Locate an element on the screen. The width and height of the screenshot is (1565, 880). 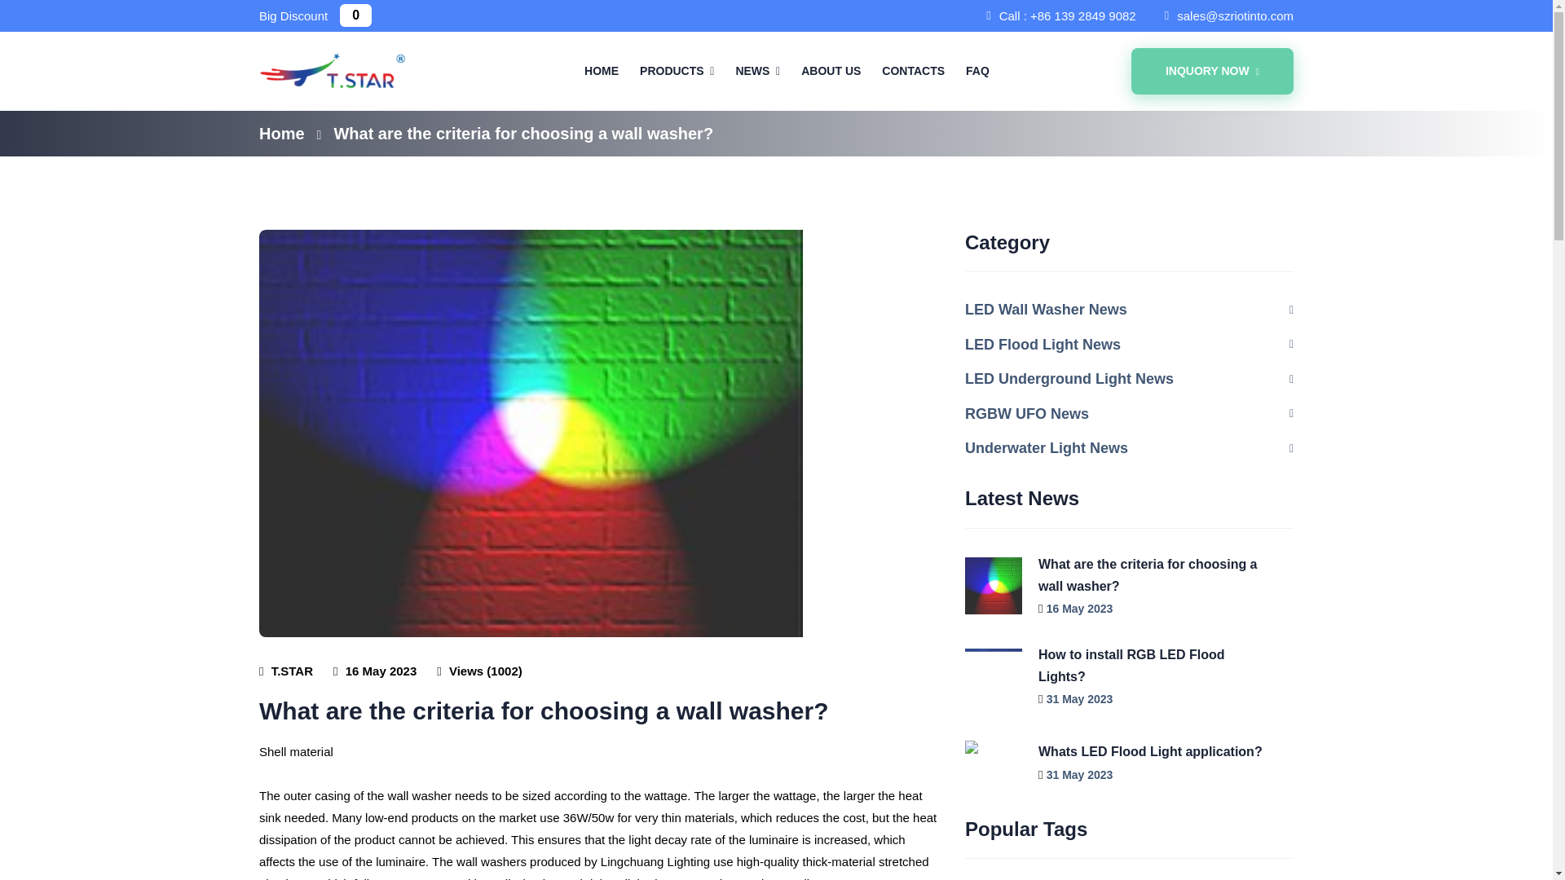
CONTACTS is located at coordinates (913, 70).